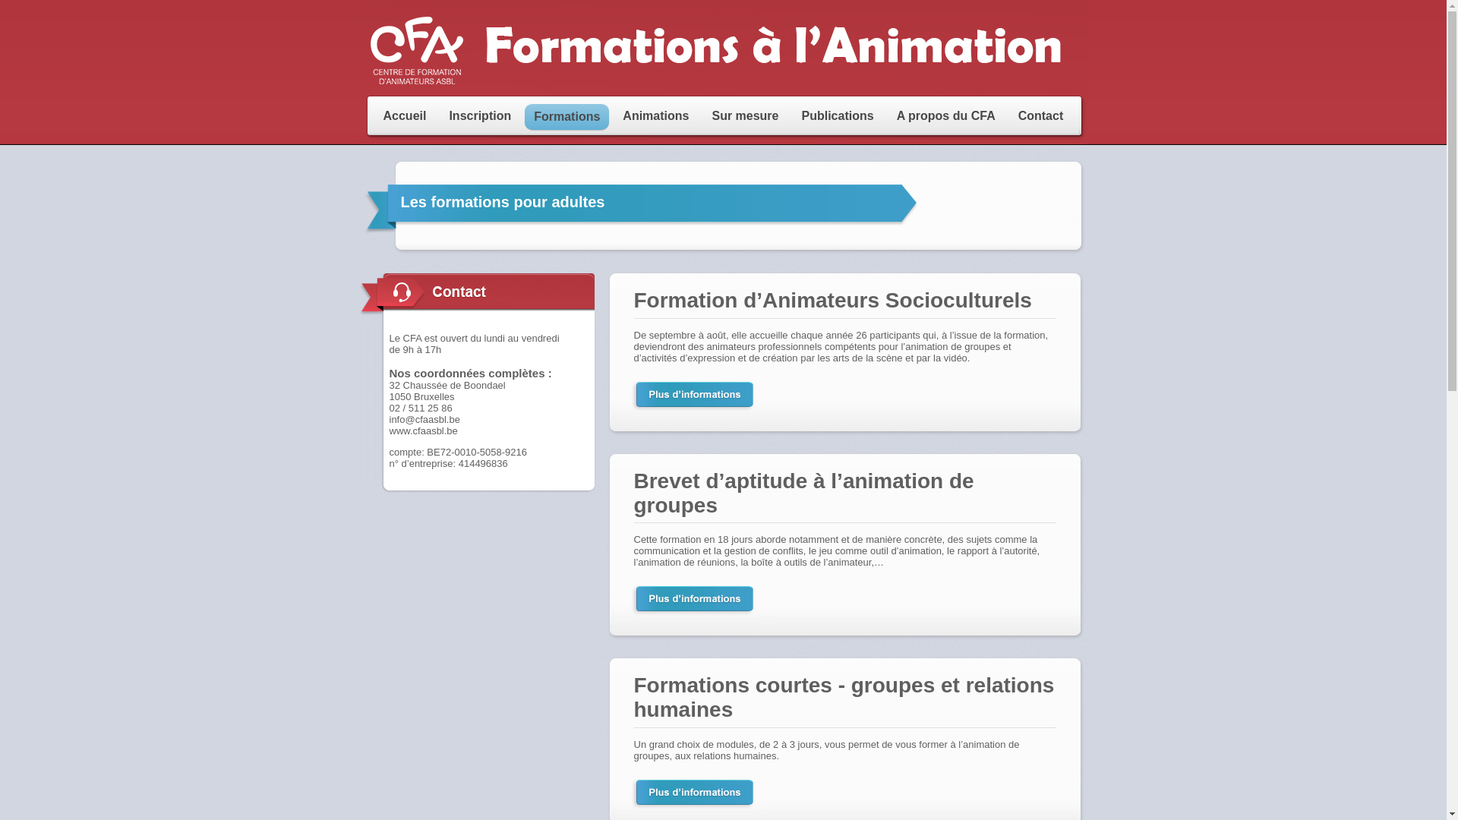 This screenshot has width=1458, height=820. I want to click on Animations, so click(656, 116).